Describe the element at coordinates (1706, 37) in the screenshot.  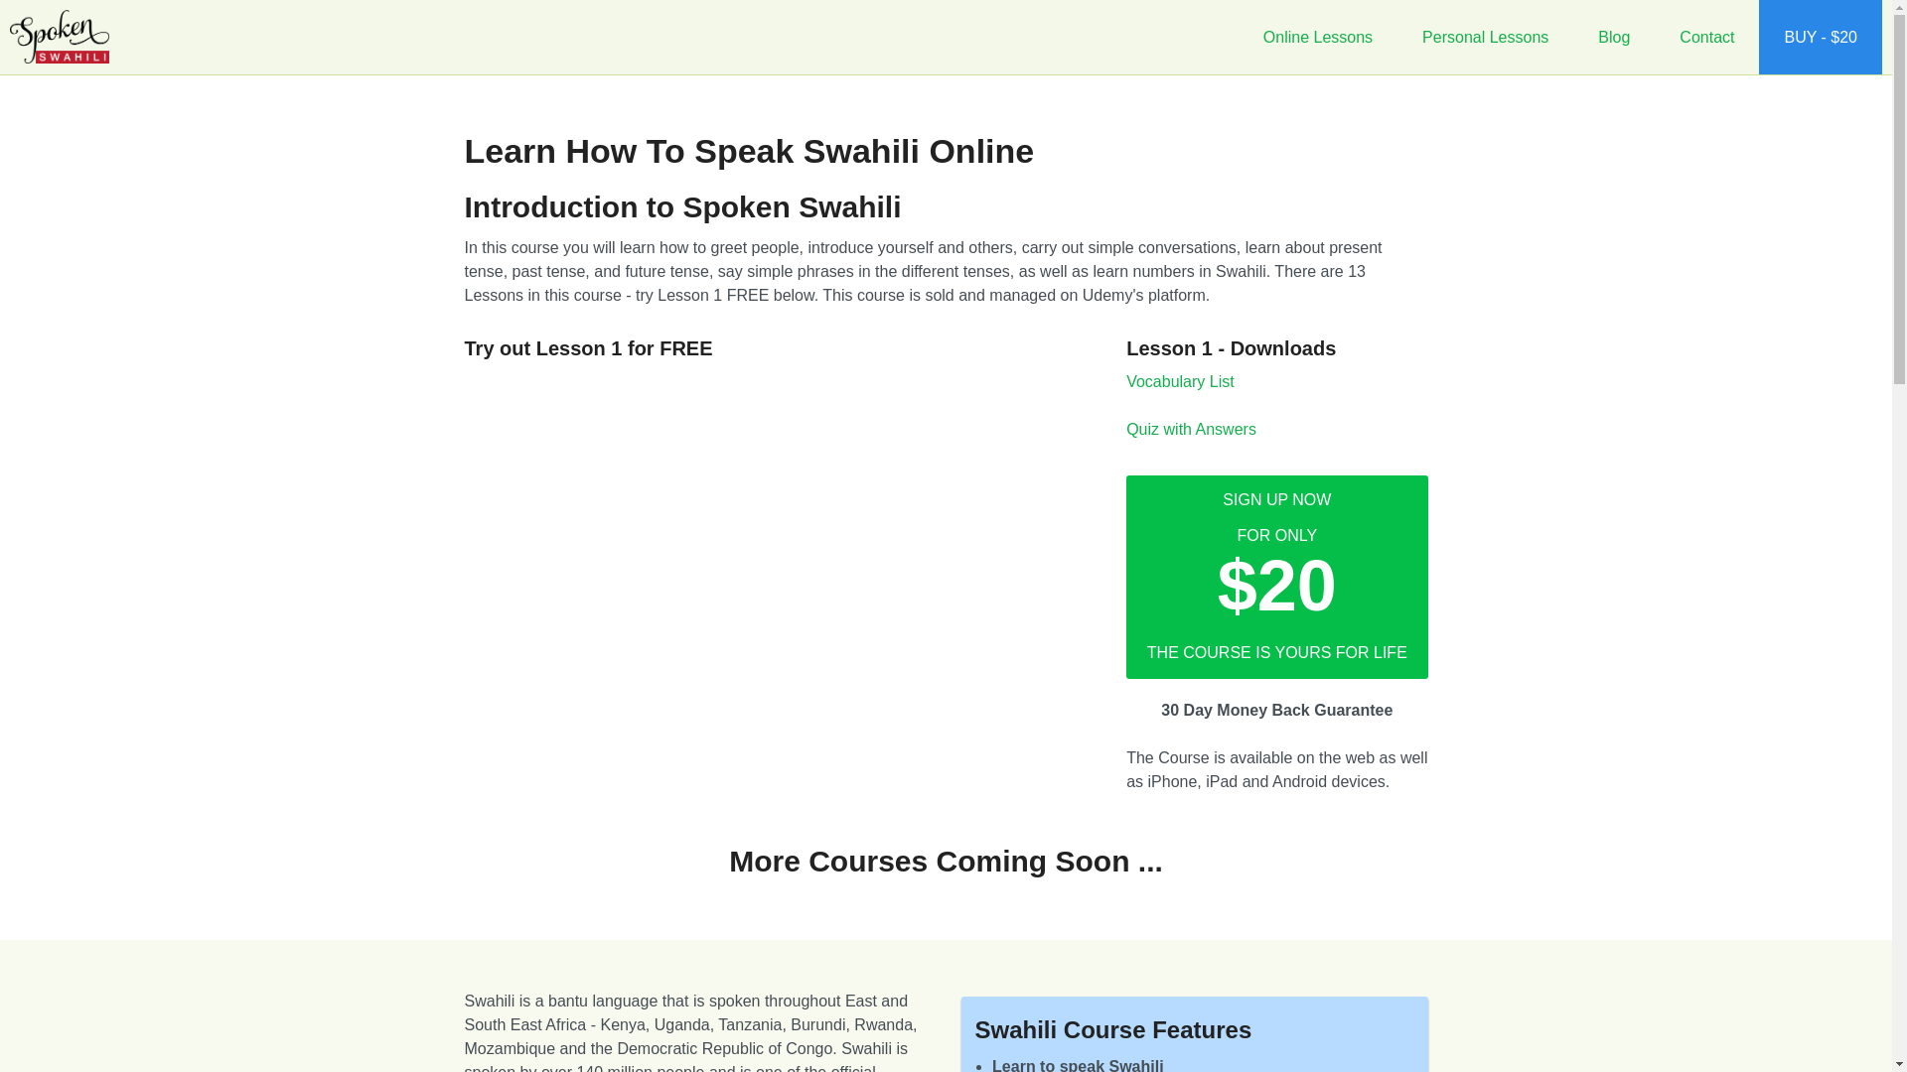
I see `Contact` at that location.